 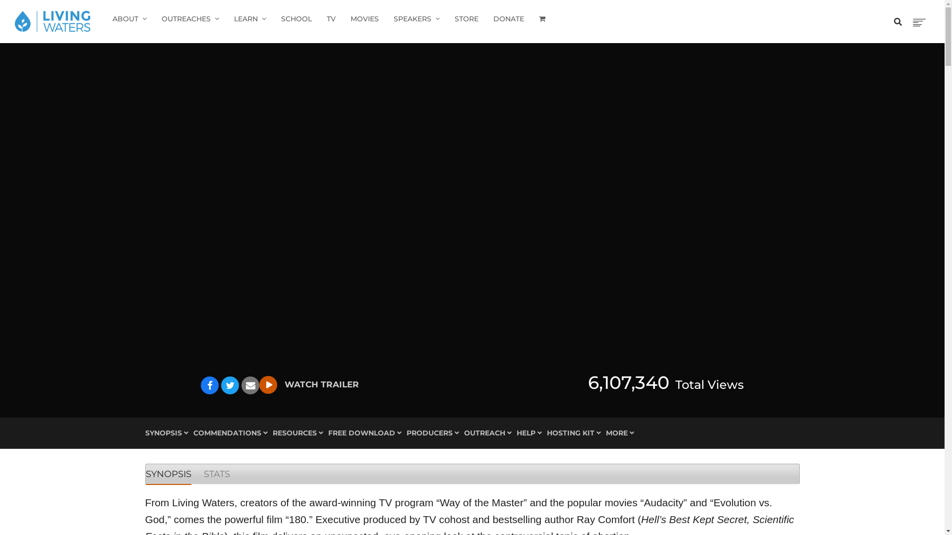 What do you see at coordinates (433, 433) in the screenshot?
I see `PRODUCERS` at bounding box center [433, 433].